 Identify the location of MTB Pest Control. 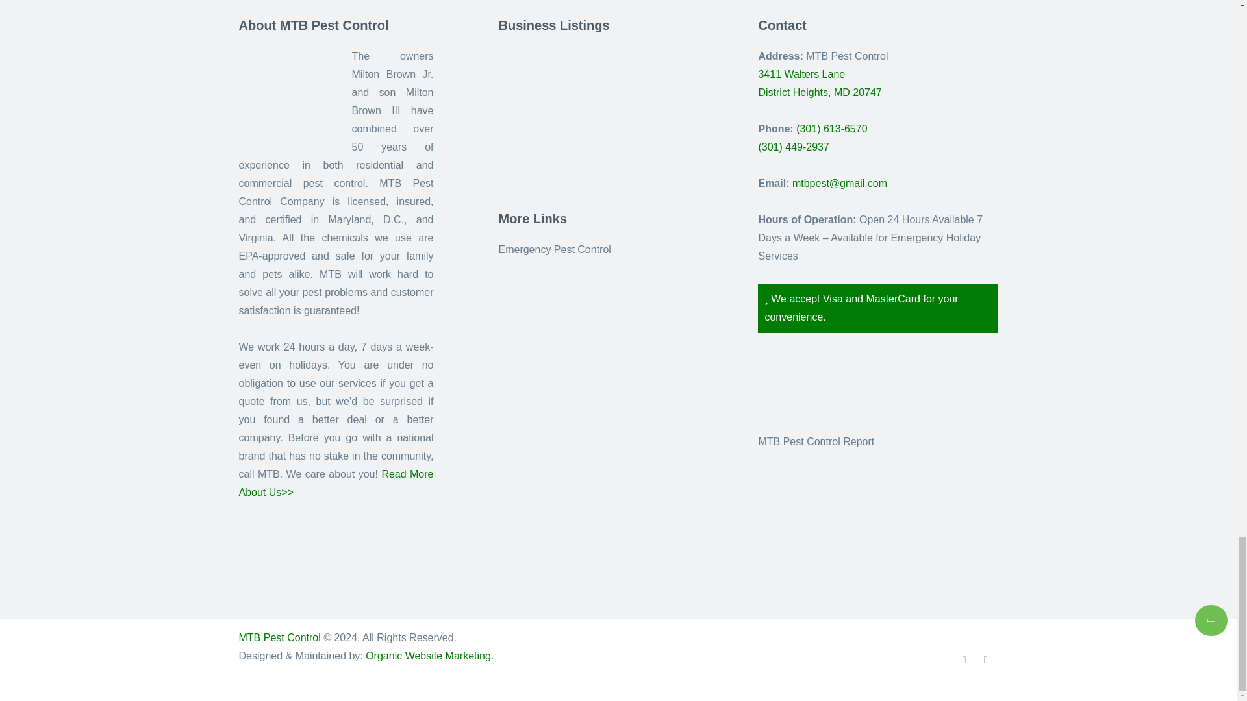
(279, 637).